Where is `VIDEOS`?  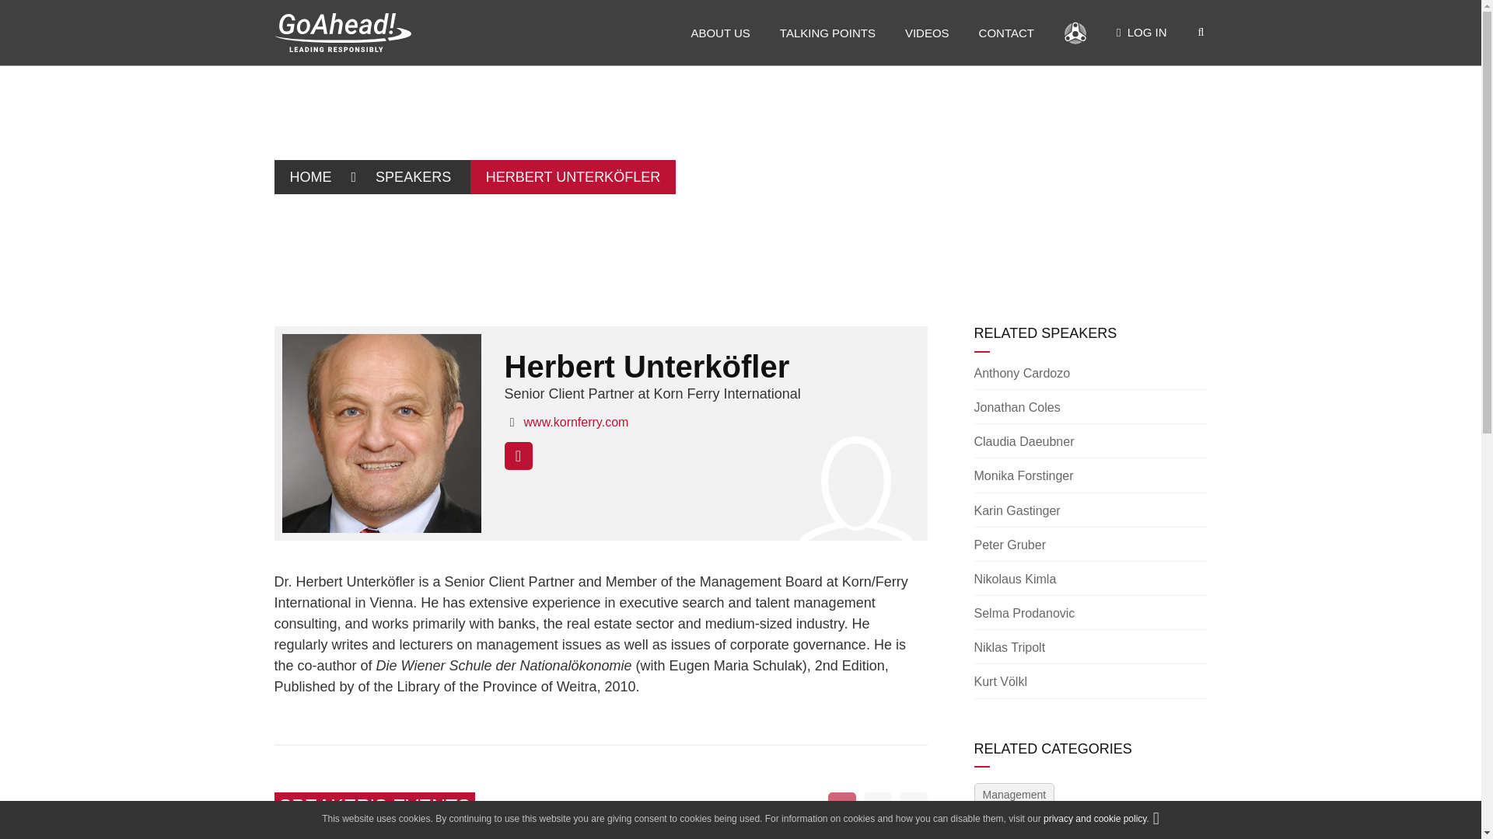
VIDEOS is located at coordinates (927, 33).